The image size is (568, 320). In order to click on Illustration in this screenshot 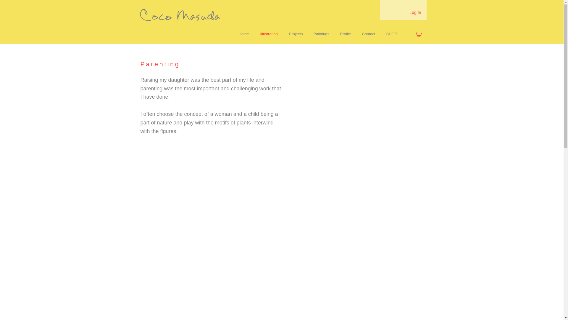, I will do `click(270, 34)`.